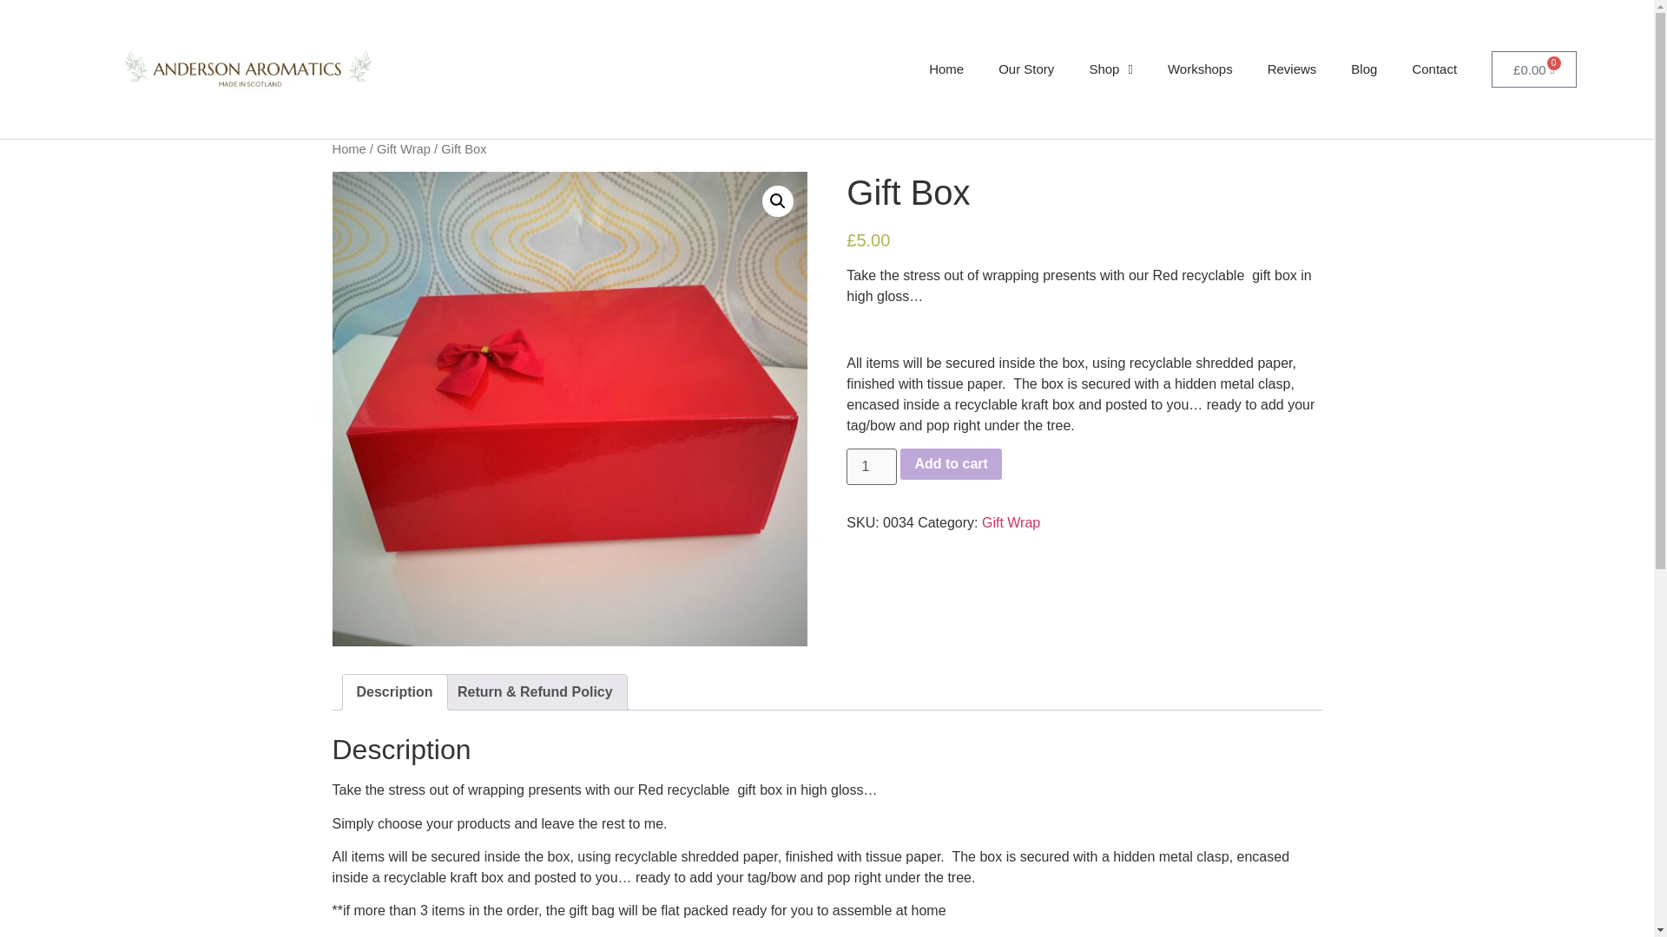 This screenshot has width=1667, height=937. Describe the element at coordinates (872, 467) in the screenshot. I see `1` at that location.